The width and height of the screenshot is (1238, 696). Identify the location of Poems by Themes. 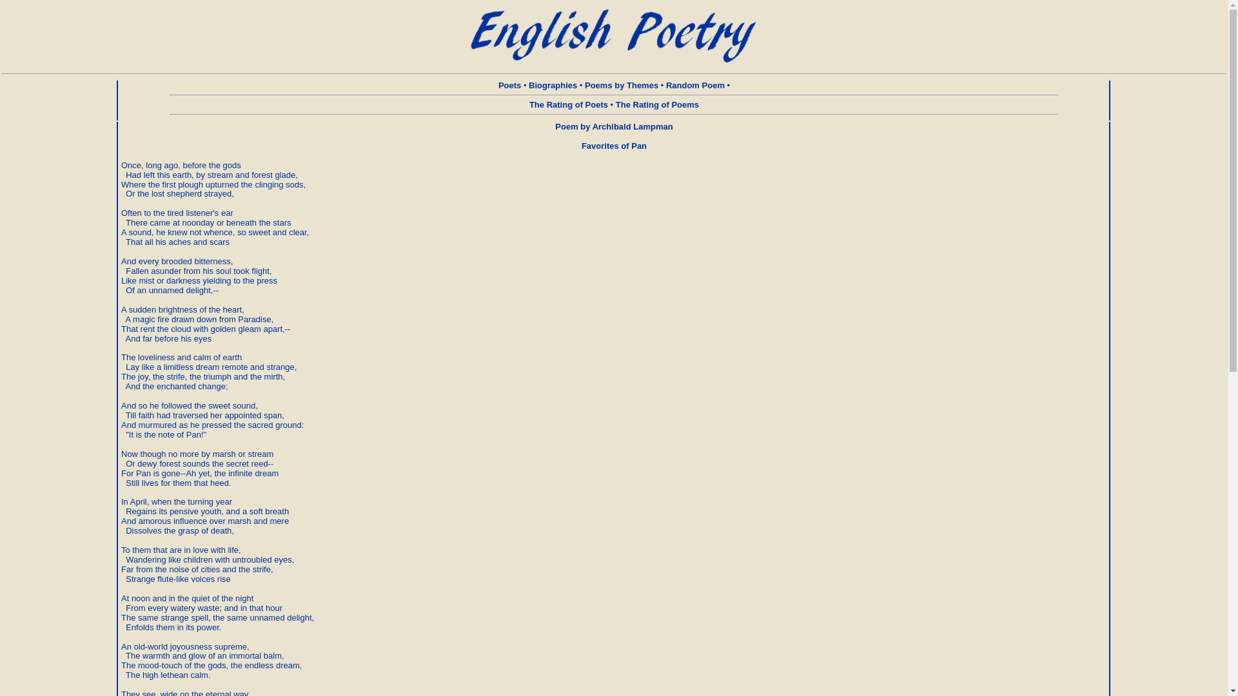
(622, 85).